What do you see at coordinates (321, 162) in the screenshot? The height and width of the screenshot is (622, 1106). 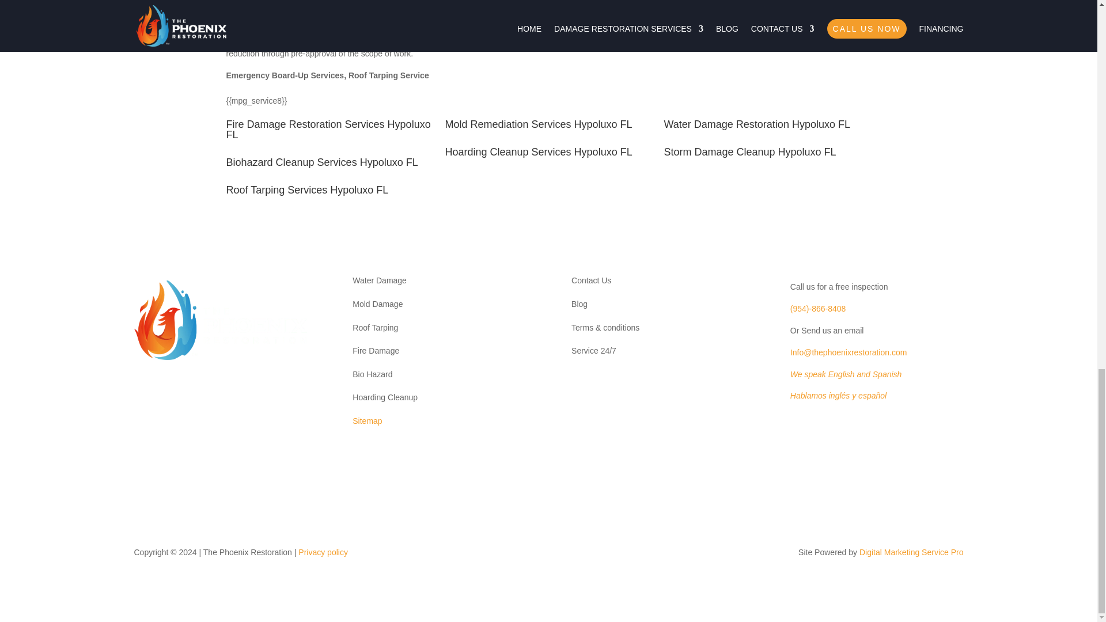 I see `Biohazard Cleanup Services Hypoluxo FL` at bounding box center [321, 162].